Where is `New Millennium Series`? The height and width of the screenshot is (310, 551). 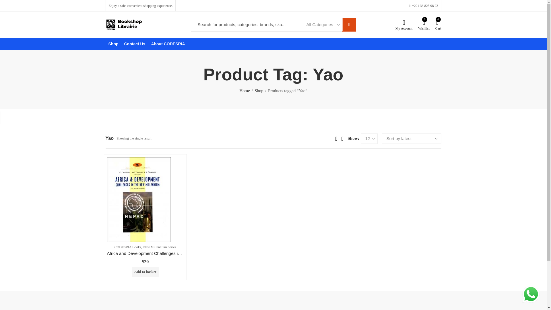 New Millennium Series is located at coordinates (160, 247).